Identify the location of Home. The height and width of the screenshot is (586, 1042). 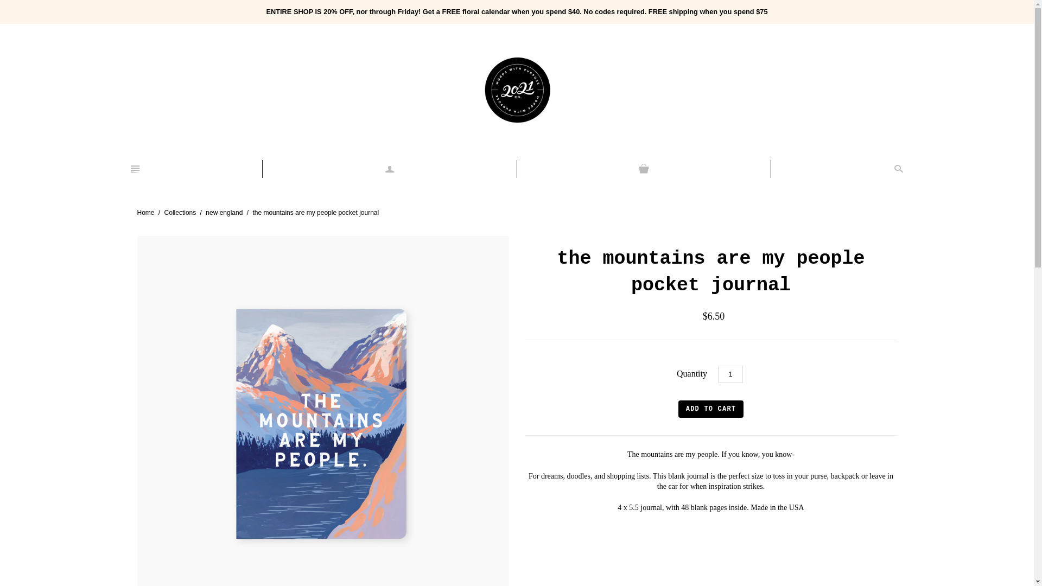
(145, 212).